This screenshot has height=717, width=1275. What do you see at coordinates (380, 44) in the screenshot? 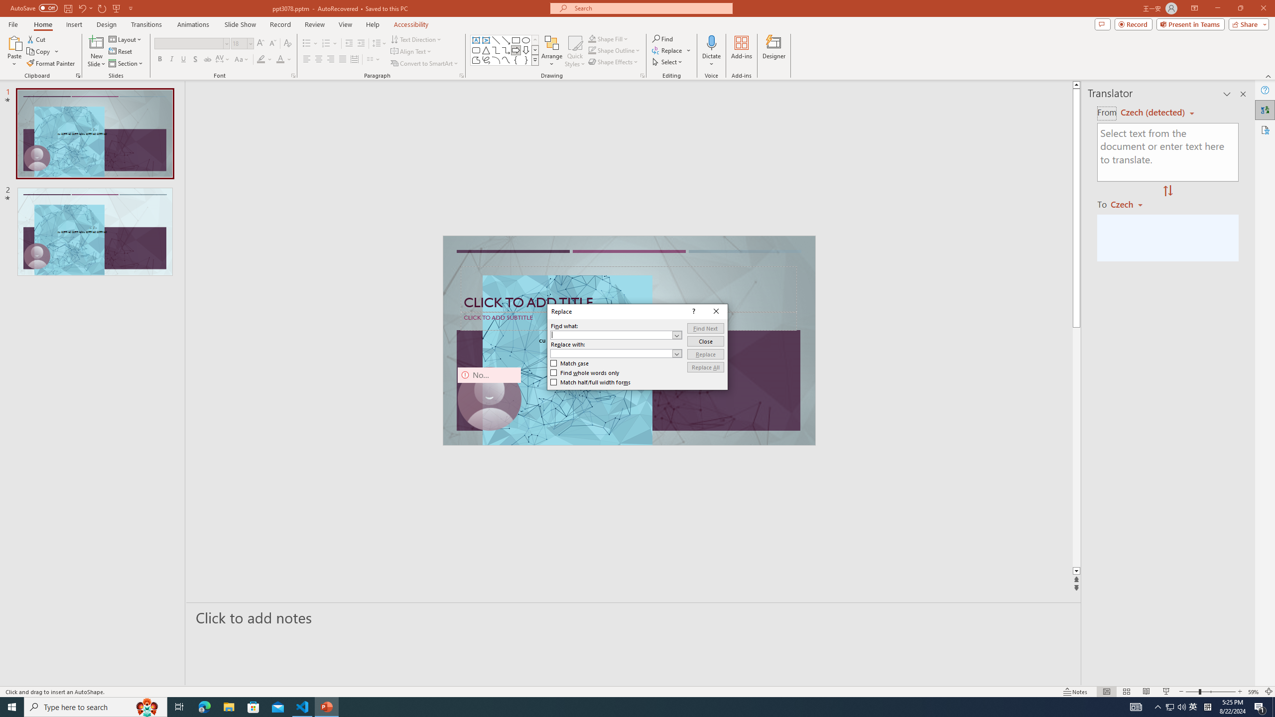
I see `Line Spacing` at bounding box center [380, 44].